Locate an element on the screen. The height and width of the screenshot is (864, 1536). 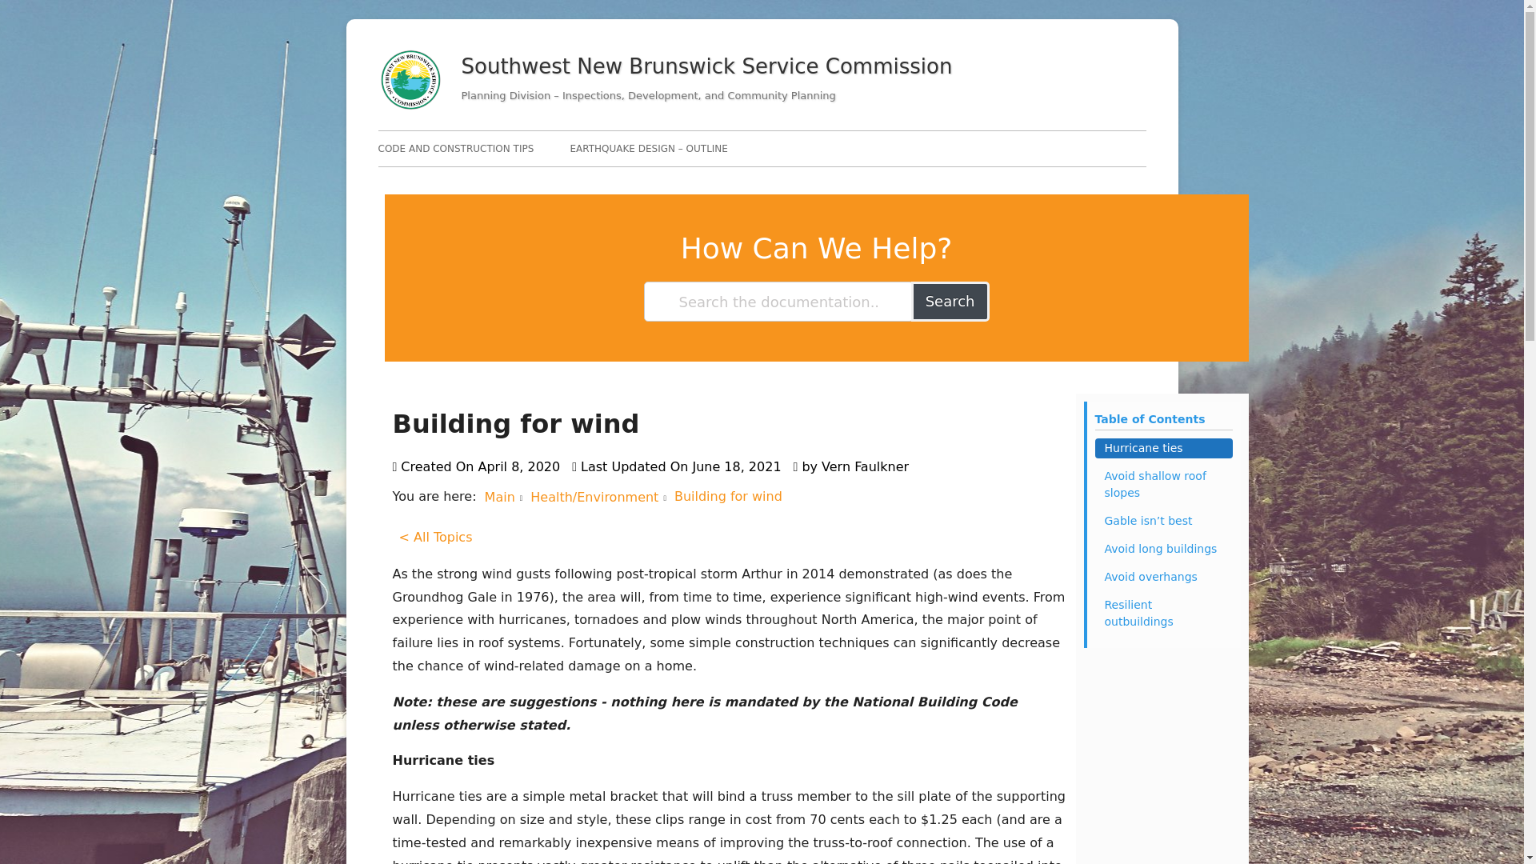
Avoid shallow roof slopes is located at coordinates (1162, 485).